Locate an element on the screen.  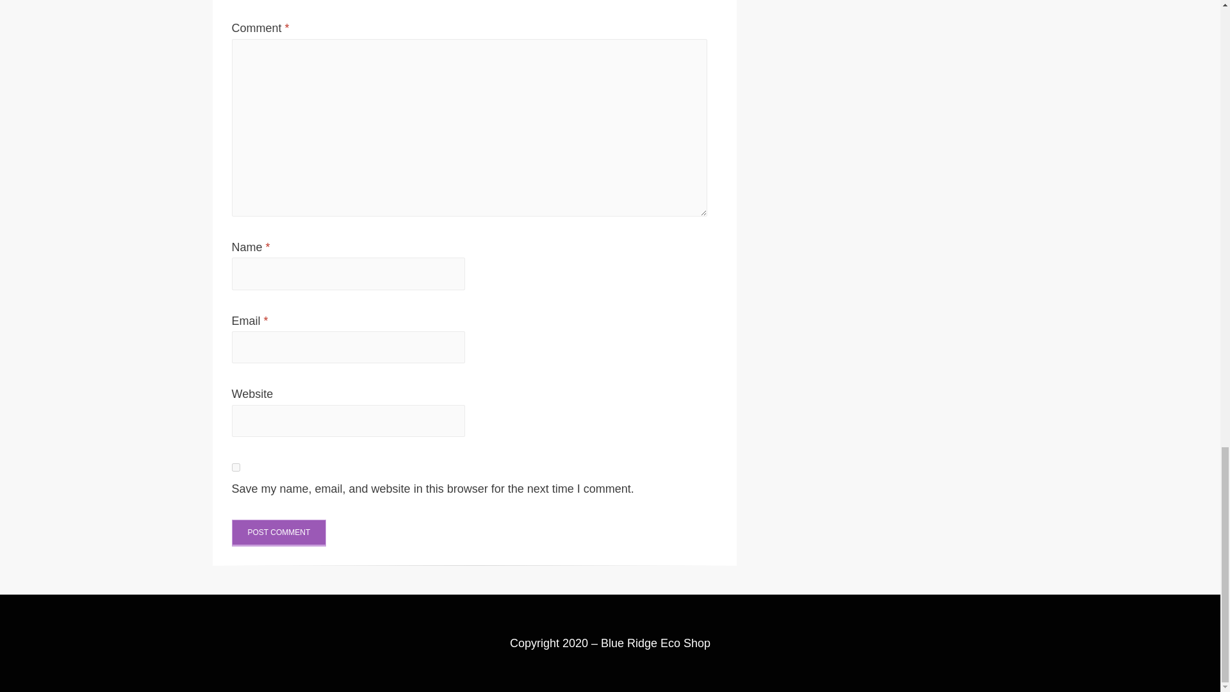
yes is located at coordinates (236, 466).